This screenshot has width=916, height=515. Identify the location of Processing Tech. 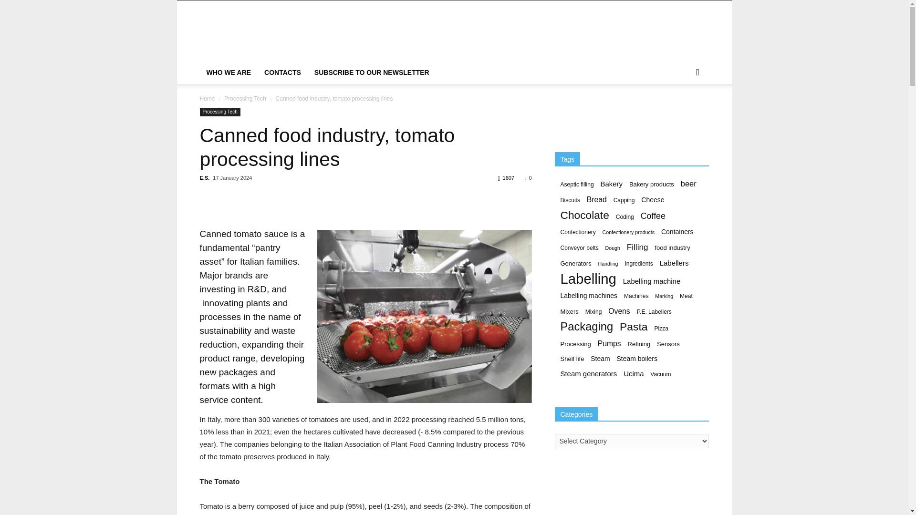
(245, 98).